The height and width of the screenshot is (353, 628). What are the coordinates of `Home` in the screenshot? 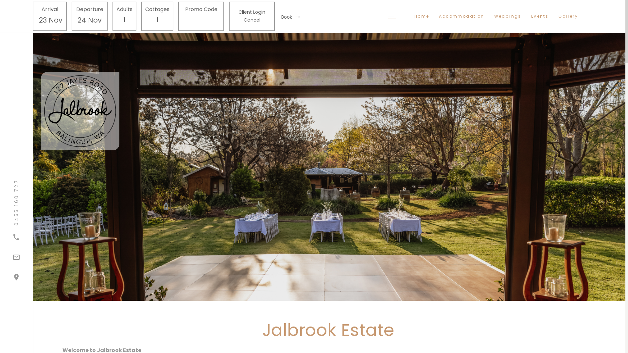 It's located at (422, 16).